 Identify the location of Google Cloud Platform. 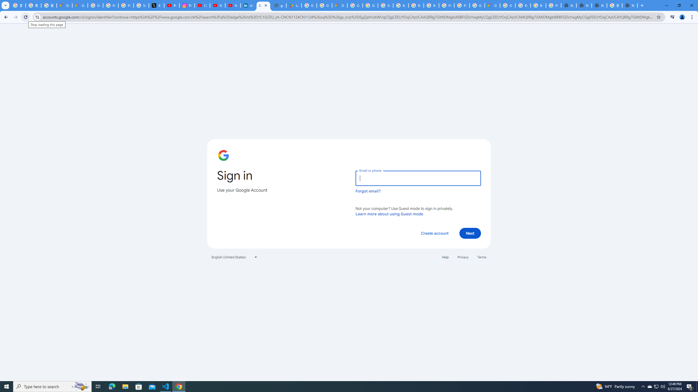
(477, 5).